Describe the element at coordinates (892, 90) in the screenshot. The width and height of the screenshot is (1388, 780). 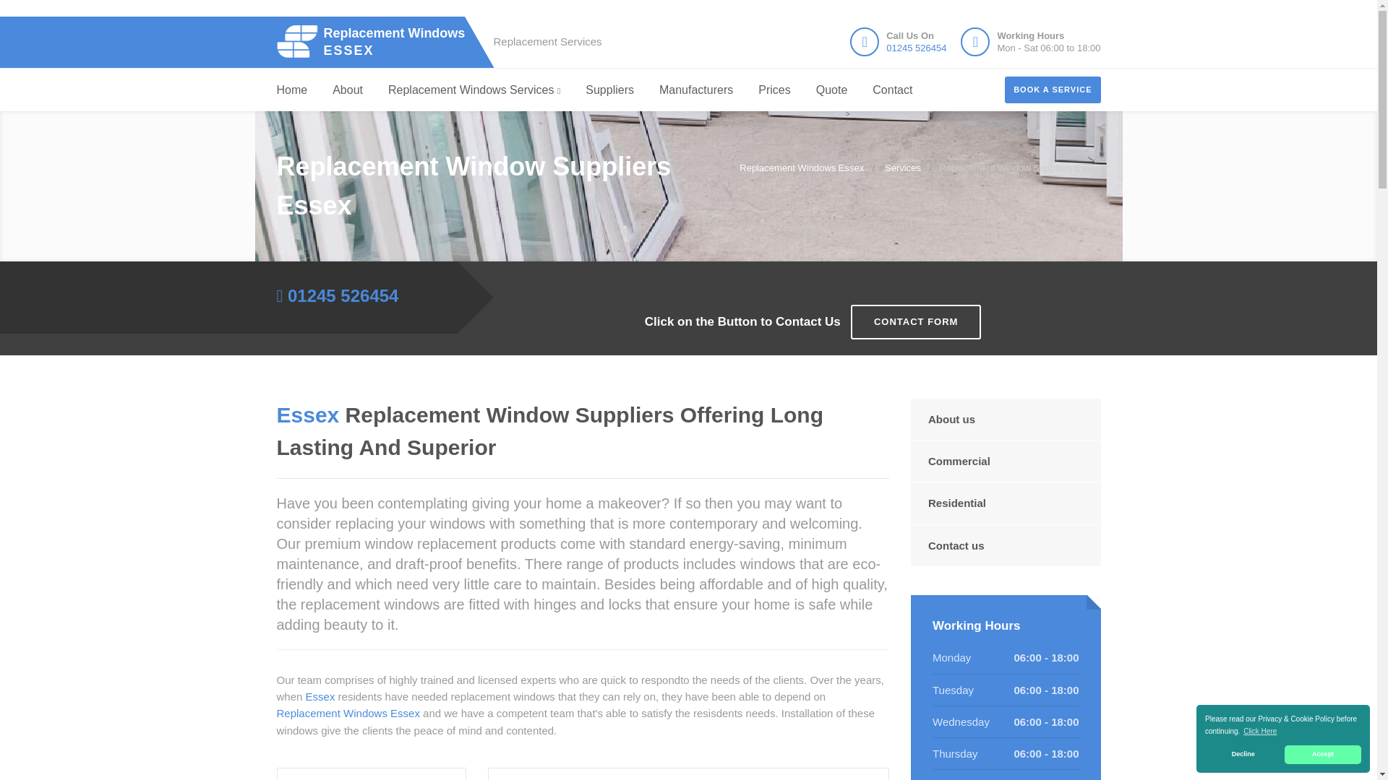
I see `Contact` at that location.